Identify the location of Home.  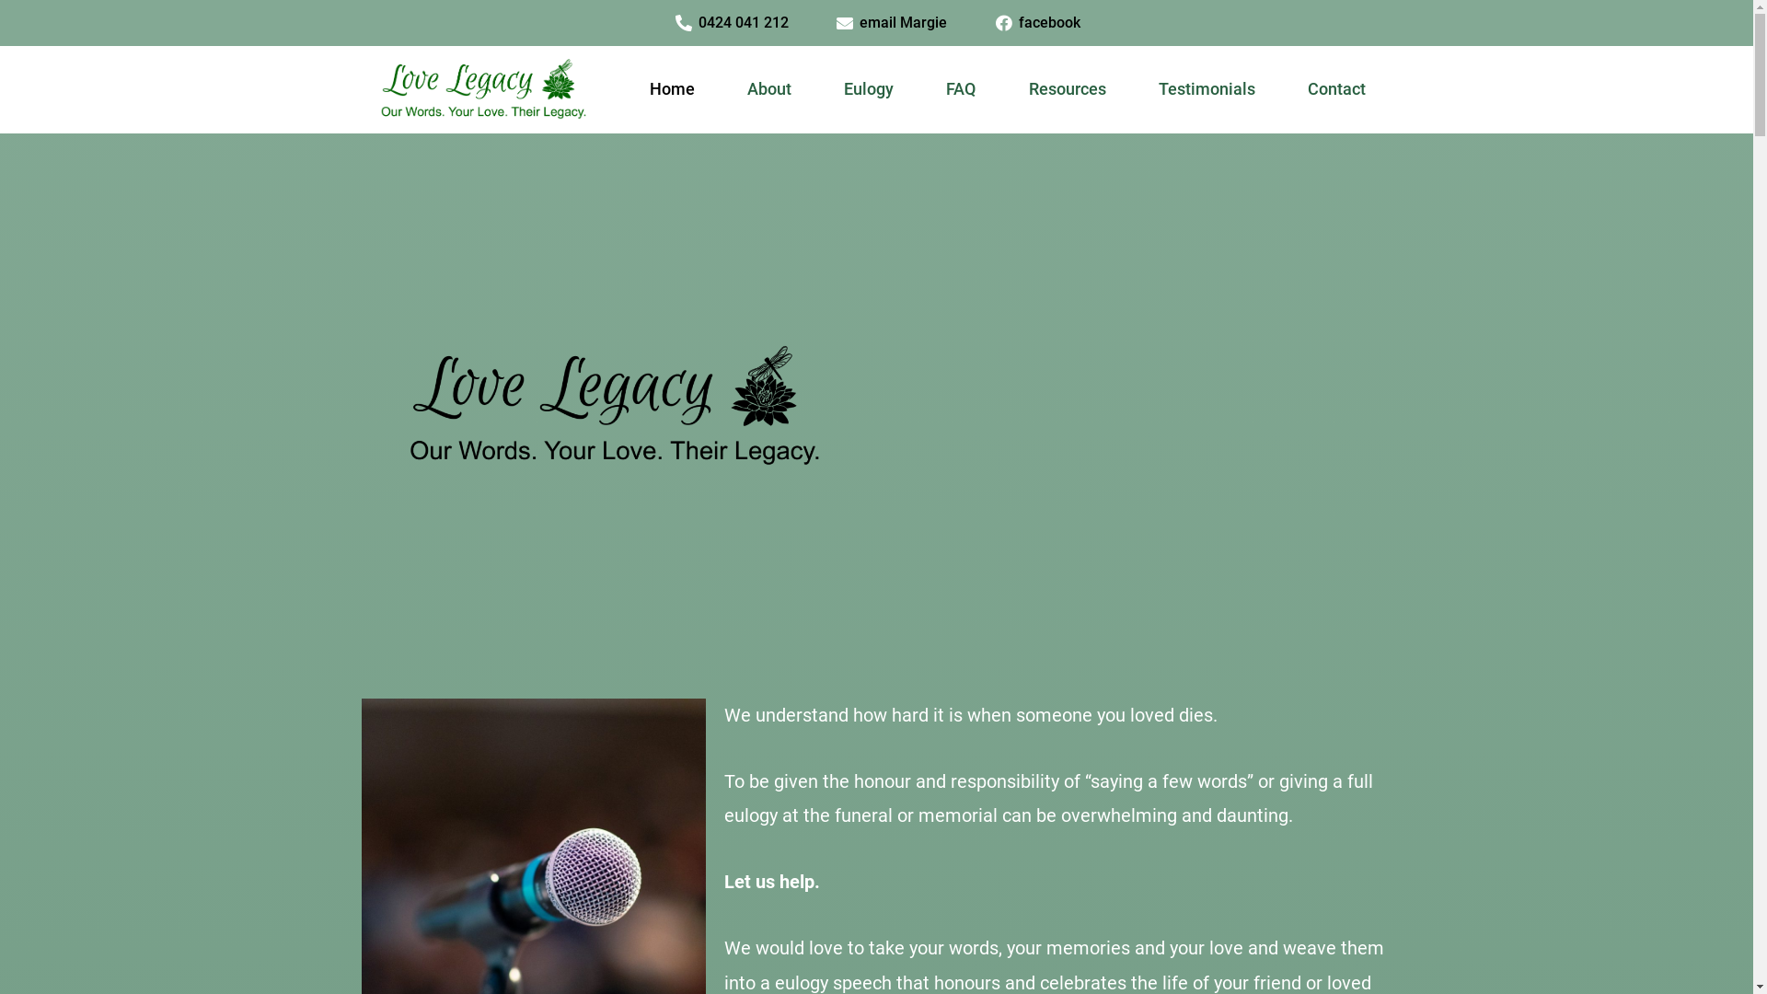
(673, 89).